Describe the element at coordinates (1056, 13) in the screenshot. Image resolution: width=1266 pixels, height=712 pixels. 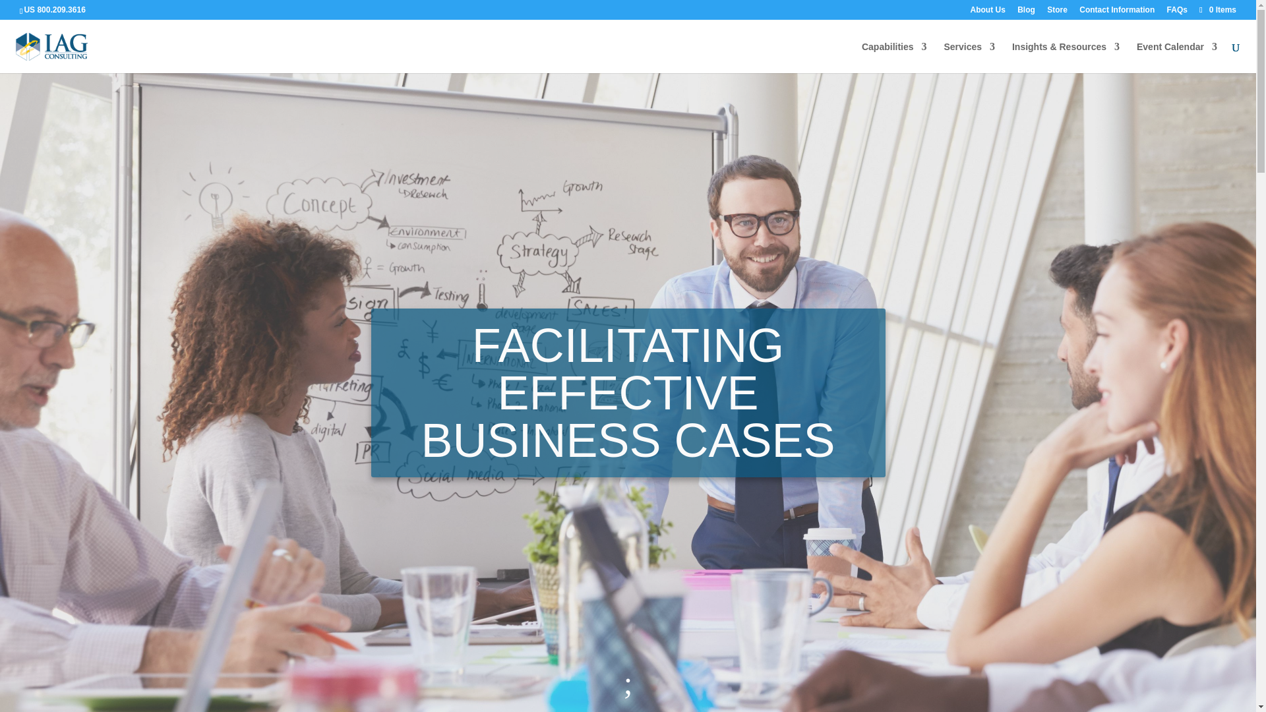
I see `Store` at that location.